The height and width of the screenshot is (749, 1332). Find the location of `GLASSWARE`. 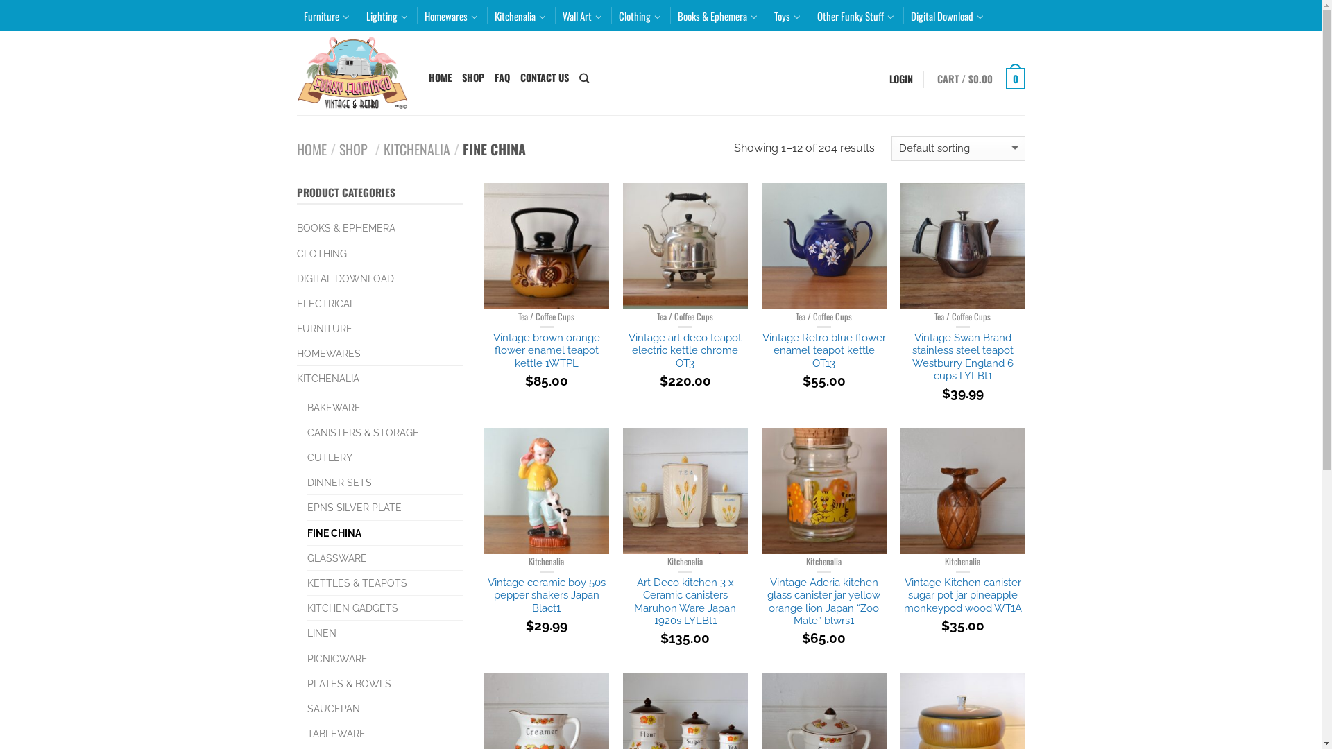

GLASSWARE is located at coordinates (341, 558).